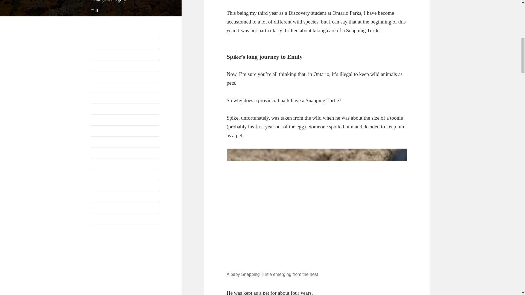 This screenshot has height=295, width=525. I want to click on Photography, so click(103, 153).